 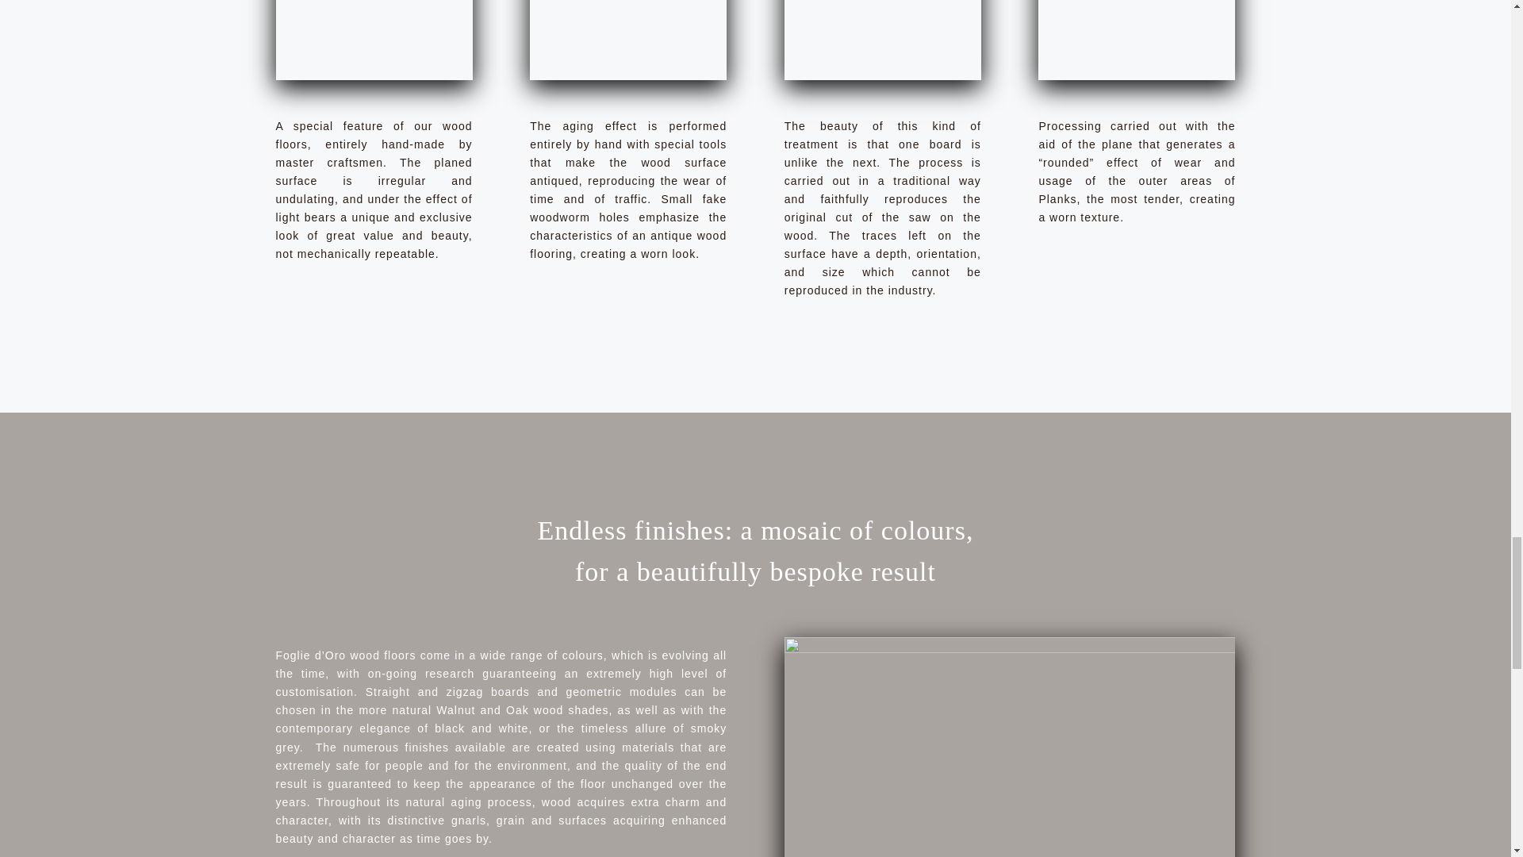 I want to click on fogliedoro-lavorazioni--anticatura, so click(x=628, y=40).